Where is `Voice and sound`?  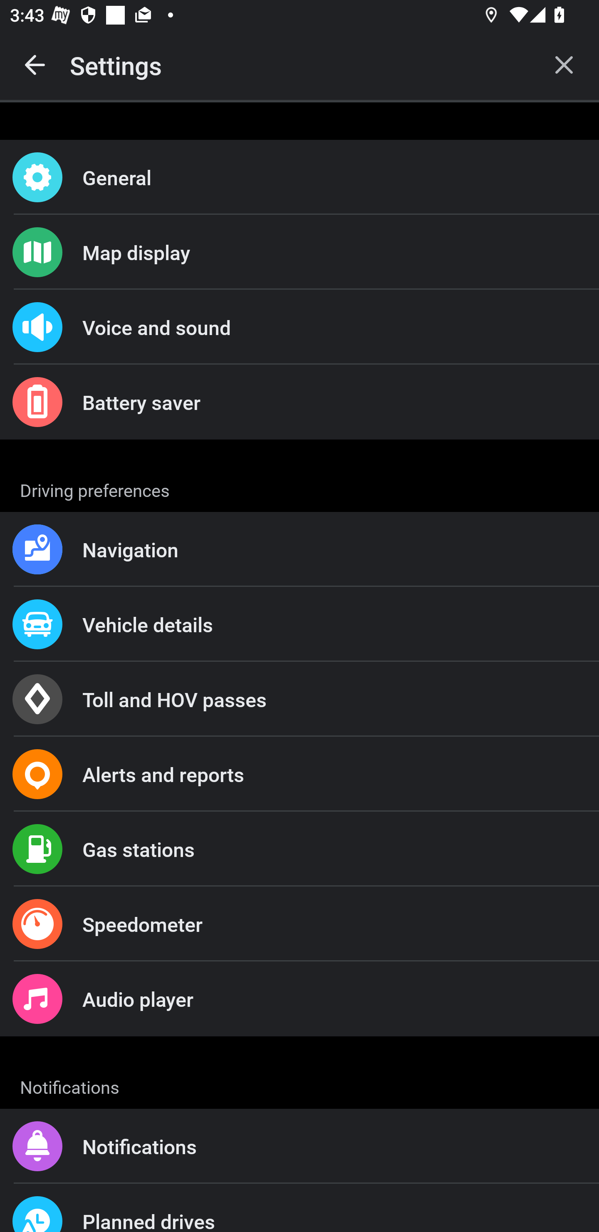
Voice and sound is located at coordinates (299, 327).